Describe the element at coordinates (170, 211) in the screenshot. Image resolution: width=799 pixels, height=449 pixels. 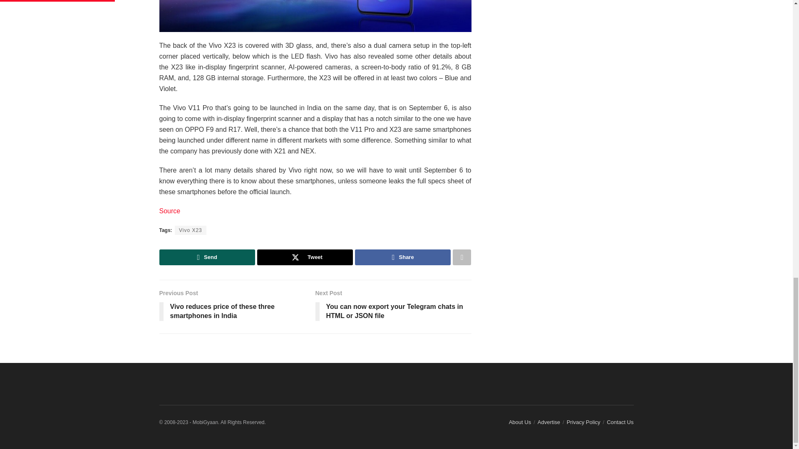
I see `Source` at that location.